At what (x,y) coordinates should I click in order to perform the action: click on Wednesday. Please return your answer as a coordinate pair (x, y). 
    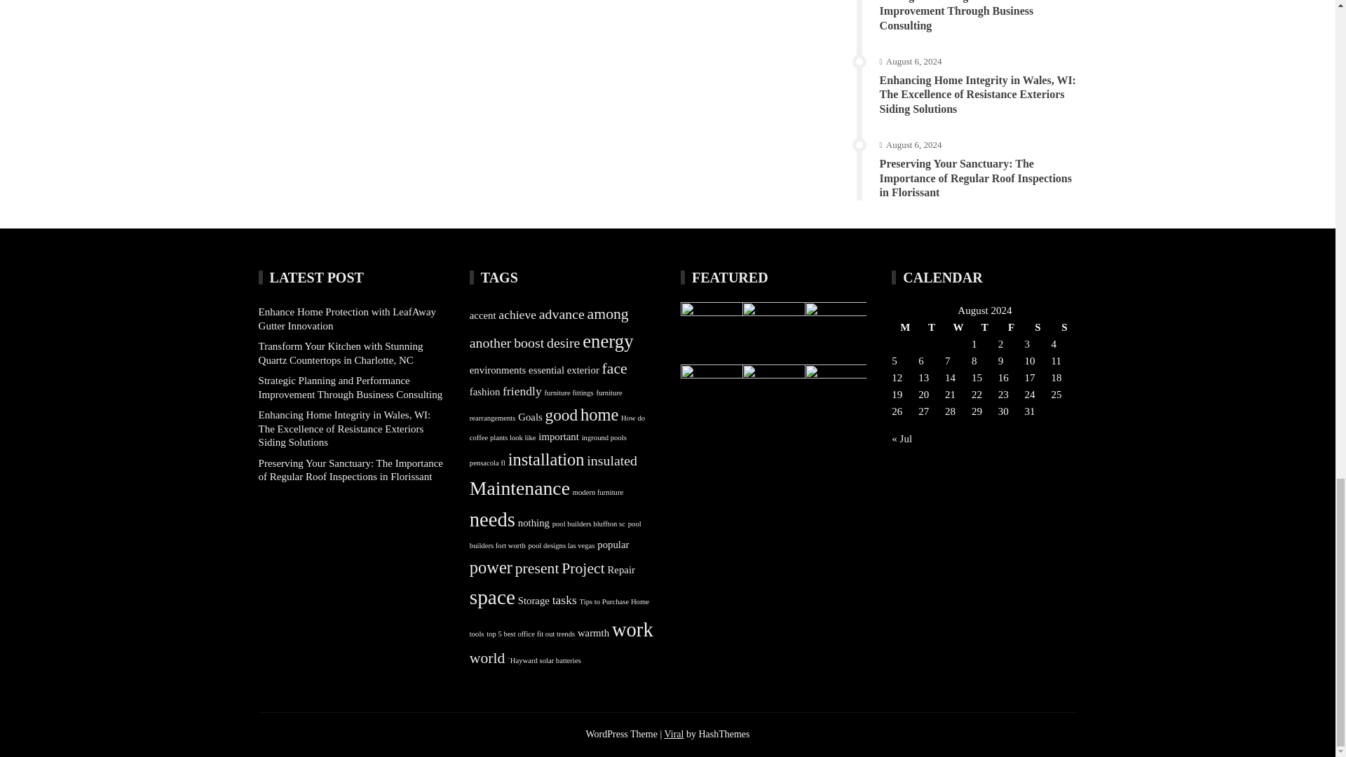
    Looking at the image, I should click on (958, 327).